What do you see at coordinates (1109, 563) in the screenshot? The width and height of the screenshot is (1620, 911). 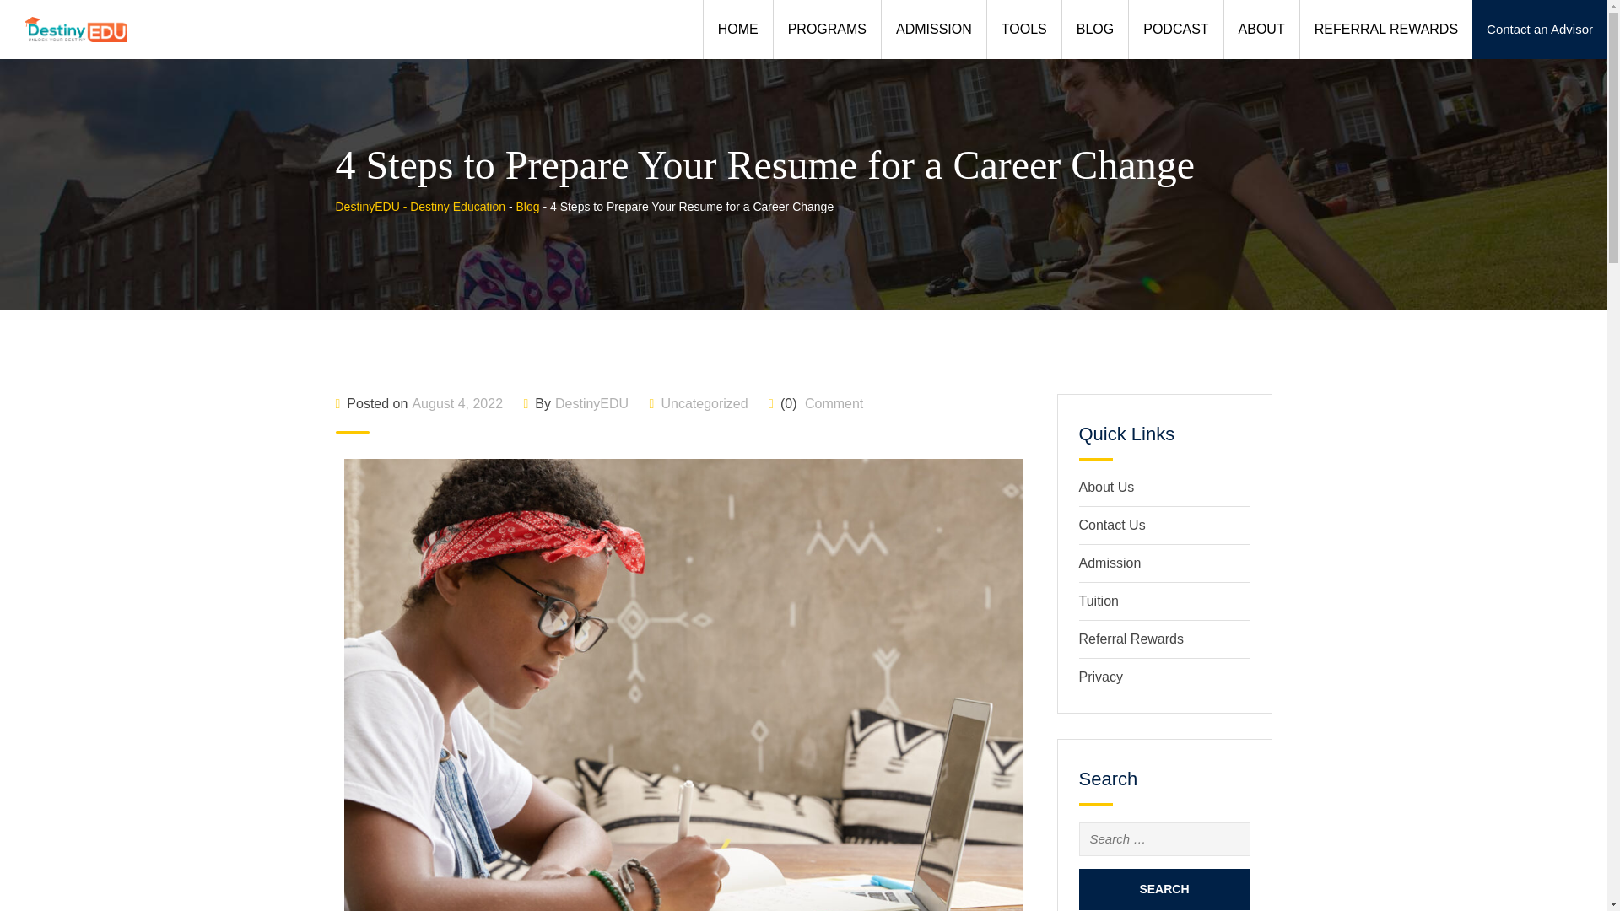 I see `Admission` at bounding box center [1109, 563].